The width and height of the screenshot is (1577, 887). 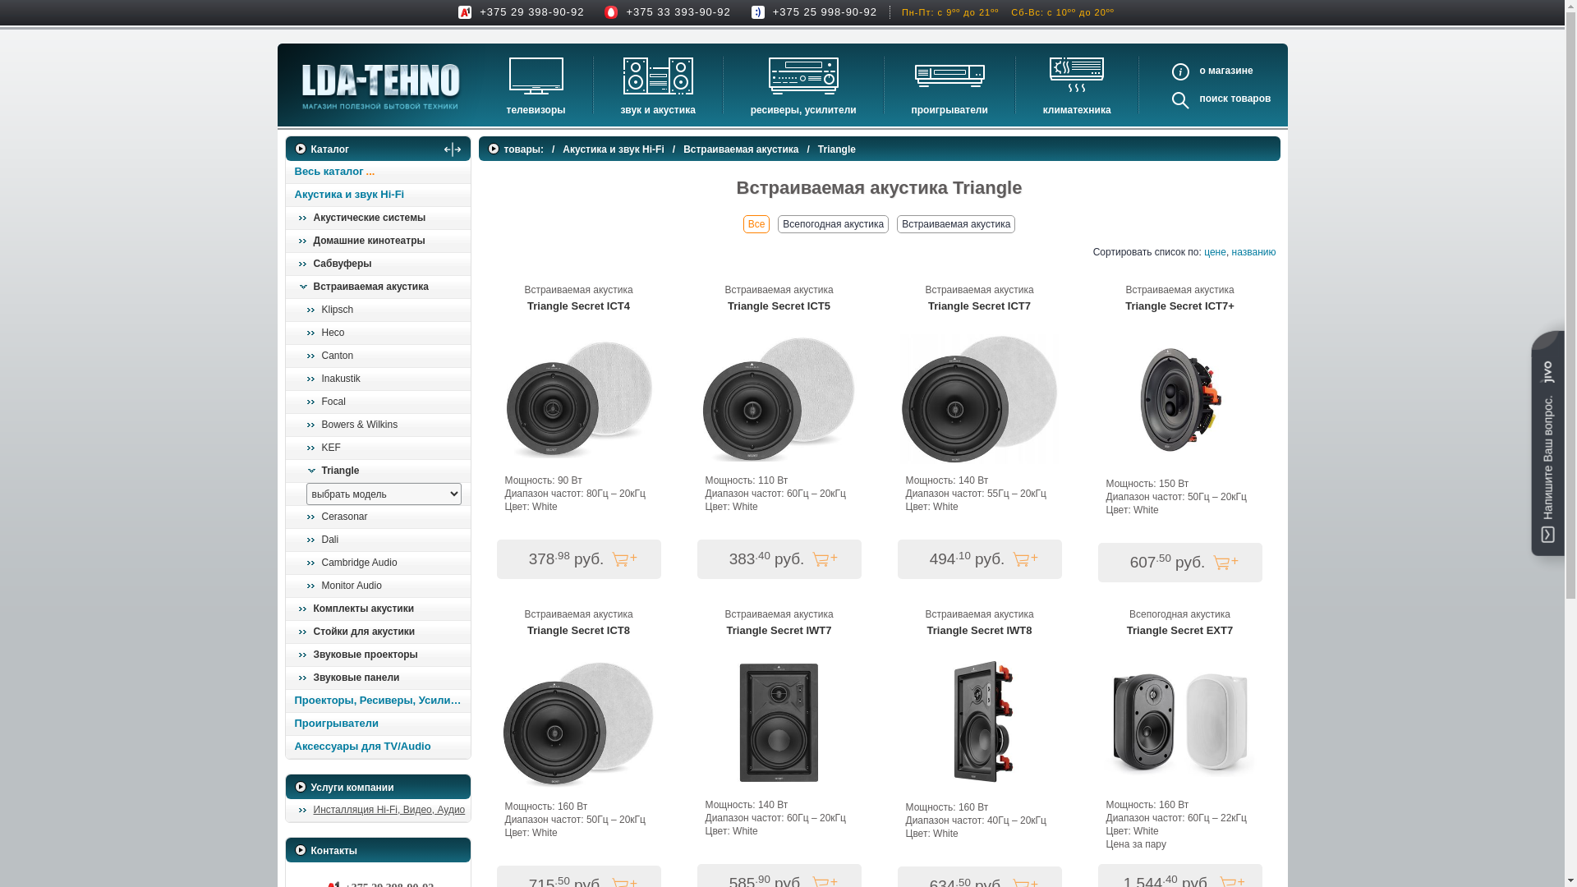 What do you see at coordinates (381, 402) in the screenshot?
I see `Focal` at bounding box center [381, 402].